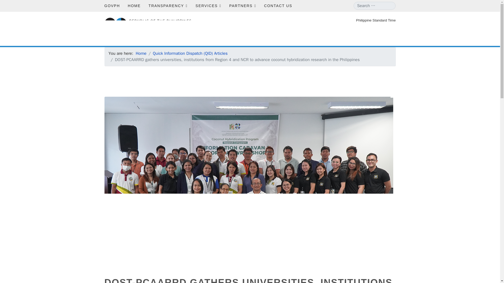 This screenshot has height=283, width=504. I want to click on CONTACT US, so click(276, 6).